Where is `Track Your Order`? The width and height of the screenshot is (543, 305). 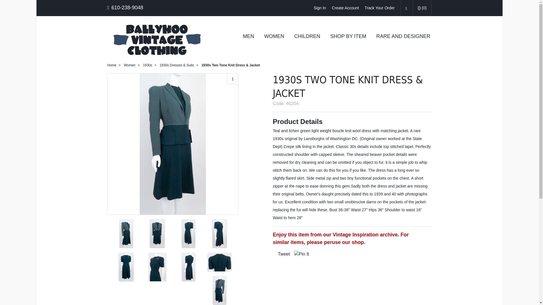 Track Your Order is located at coordinates (380, 8).